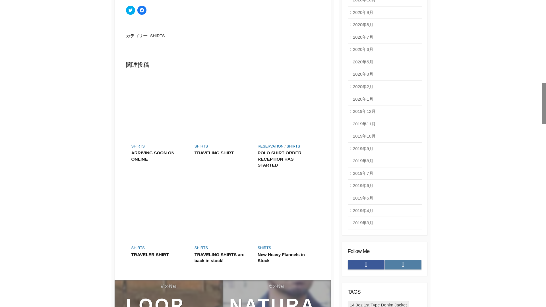 The width and height of the screenshot is (546, 307). Describe the element at coordinates (160, 255) in the screenshot. I see `TRAVELER SHIRT` at that location.